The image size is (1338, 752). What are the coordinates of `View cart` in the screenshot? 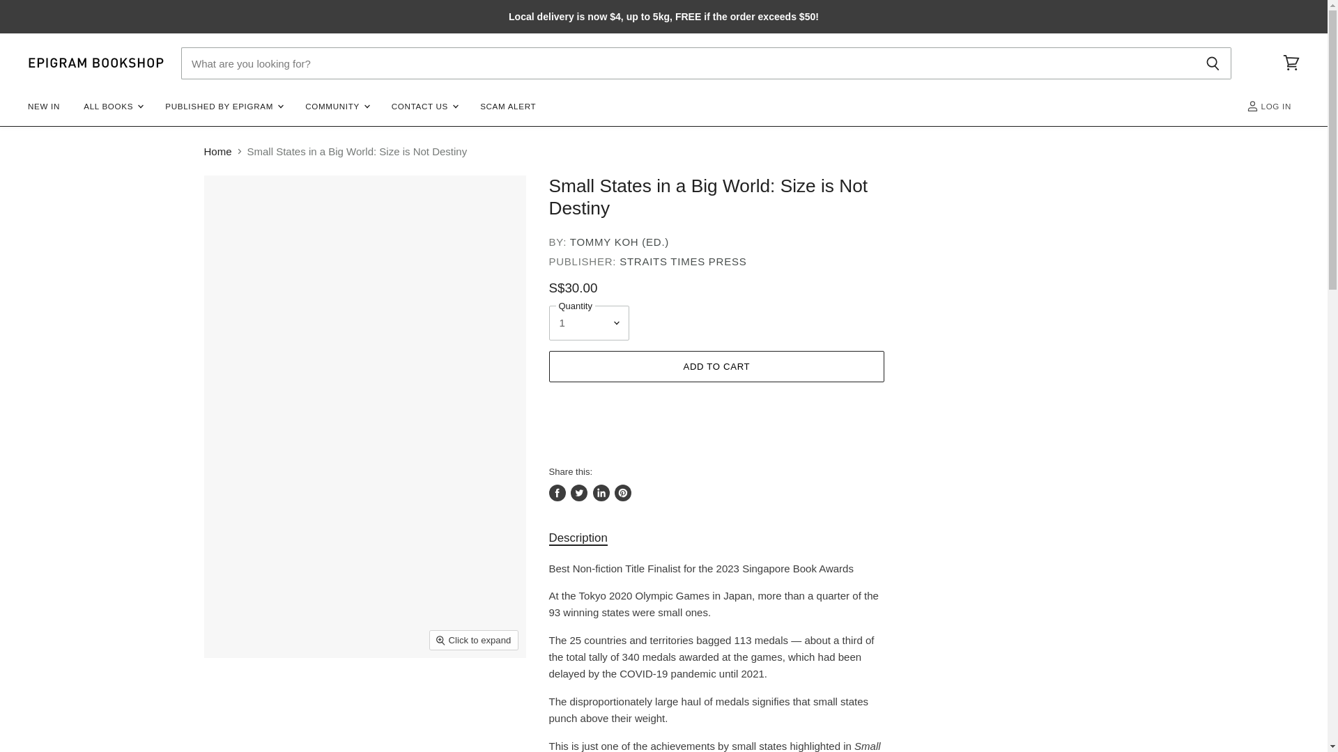 It's located at (1291, 63).